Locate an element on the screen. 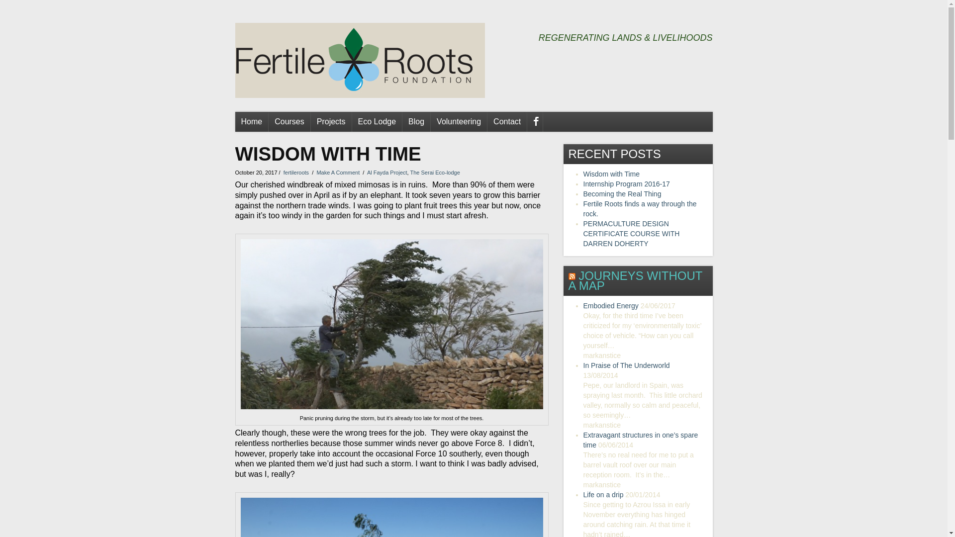 The image size is (955, 537). Projects is located at coordinates (331, 121).